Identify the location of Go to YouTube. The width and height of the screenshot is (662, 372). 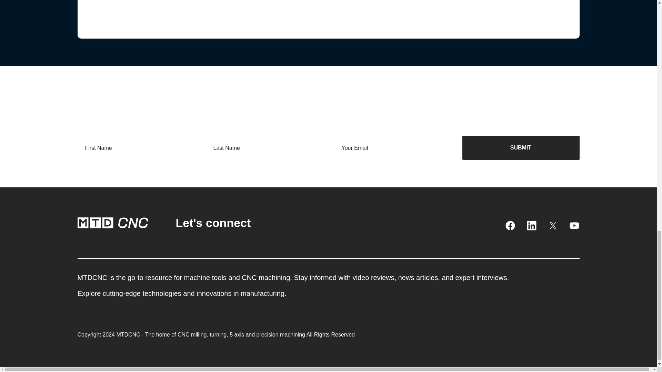
(574, 225).